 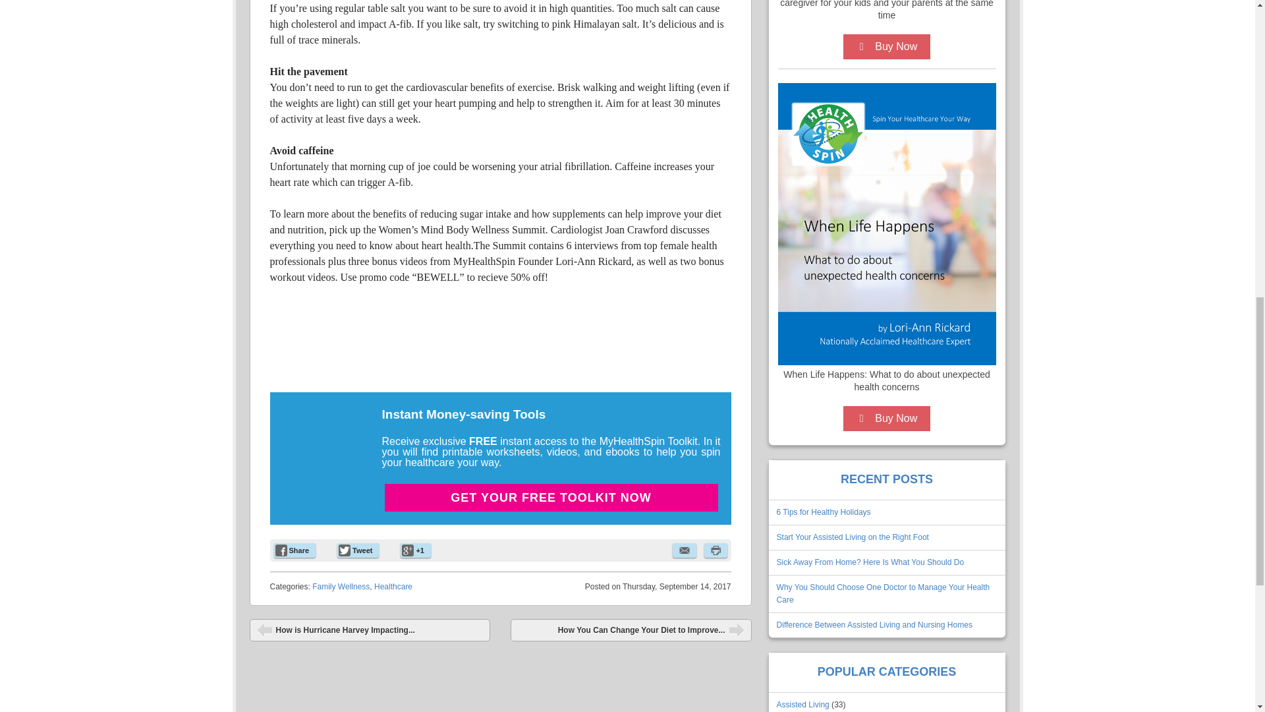 I want to click on Healthcare, so click(x=393, y=587).